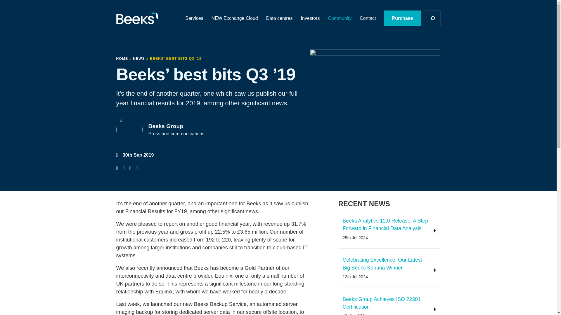  What do you see at coordinates (139, 18) in the screenshot?
I see `Beeks Group` at bounding box center [139, 18].